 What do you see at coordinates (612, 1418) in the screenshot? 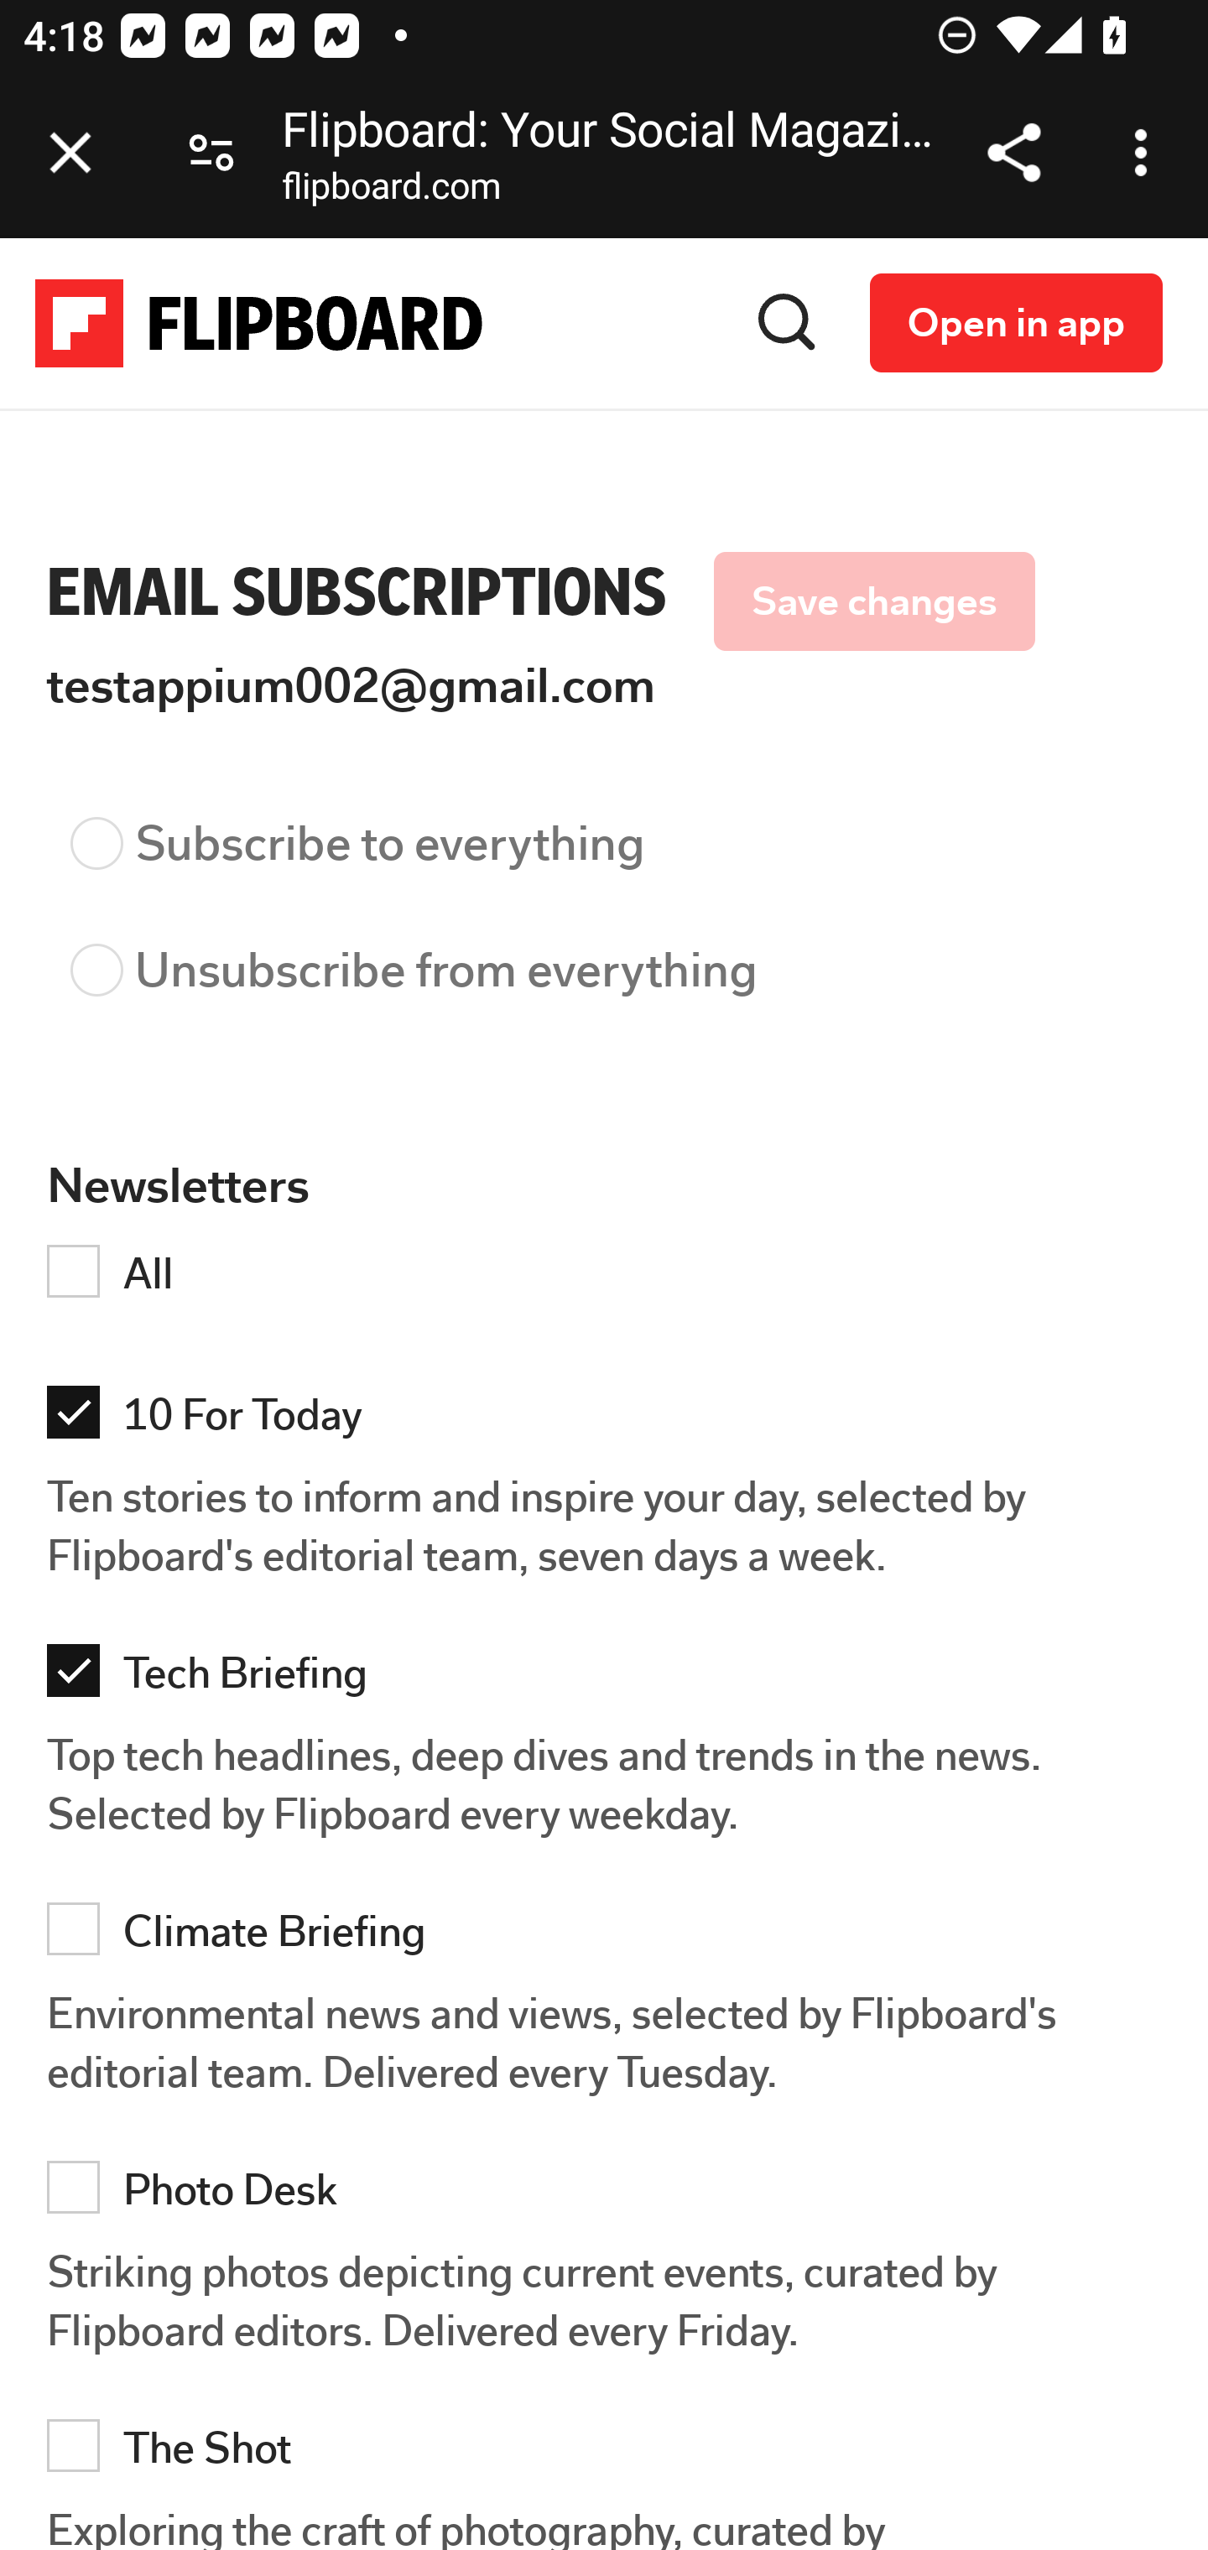
I see `checkmark 10 For Today` at bounding box center [612, 1418].